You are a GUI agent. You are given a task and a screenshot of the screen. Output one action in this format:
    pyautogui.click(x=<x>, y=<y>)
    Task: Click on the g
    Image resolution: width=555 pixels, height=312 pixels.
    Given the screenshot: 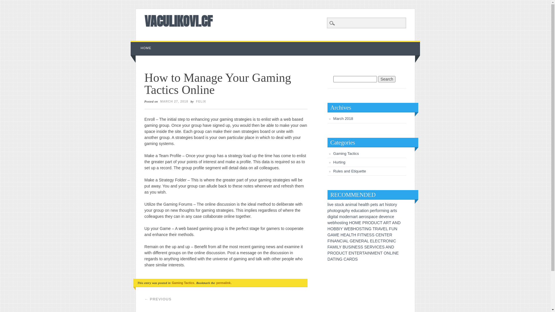 What is the action you would take?
    pyautogui.click(x=388, y=211)
    